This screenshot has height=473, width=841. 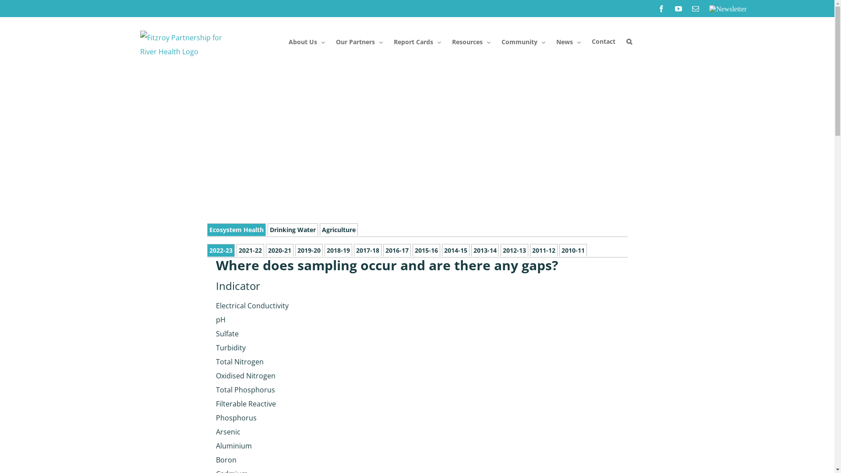 What do you see at coordinates (259, 362) in the screenshot?
I see `Total Nitrogen` at bounding box center [259, 362].